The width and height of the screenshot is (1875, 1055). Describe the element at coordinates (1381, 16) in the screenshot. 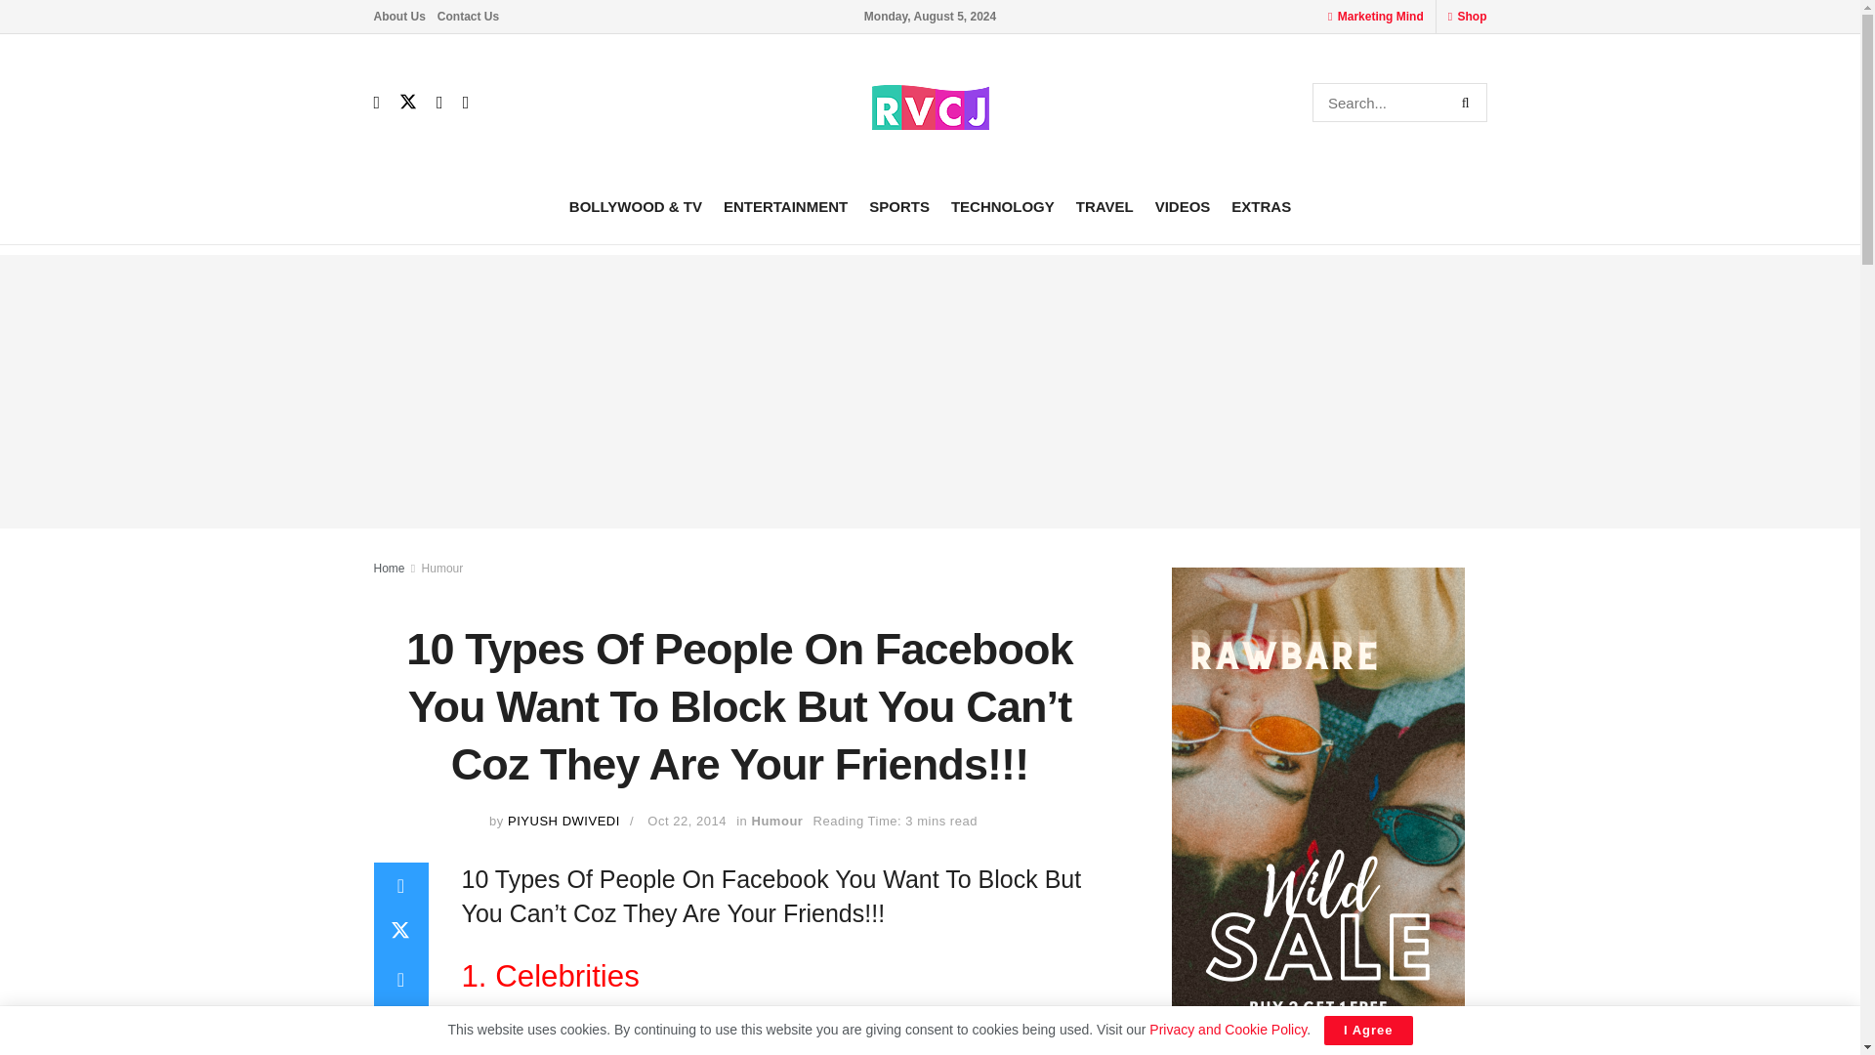

I see `Marketing Mind` at that location.